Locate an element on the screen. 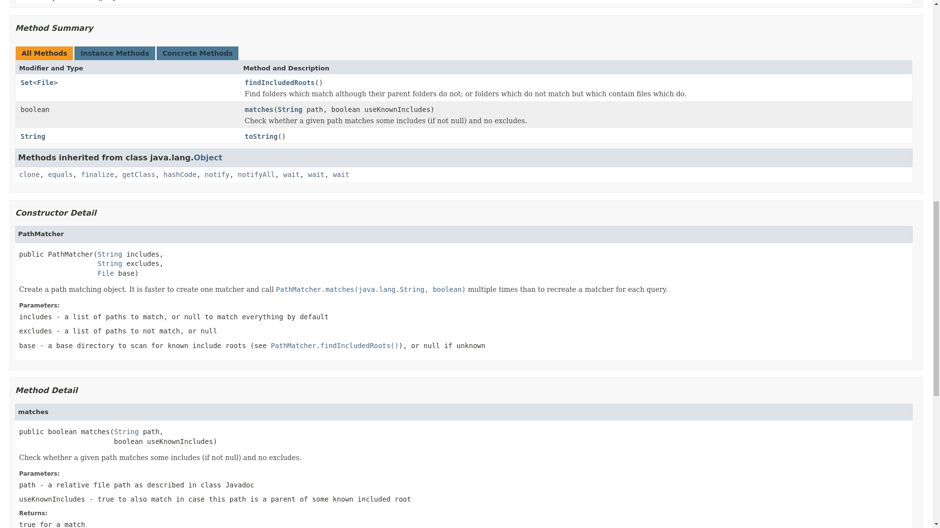 Image resolution: width=940 pixels, height=528 pixels. class or interface in java.lang is located at coordinates (97, 174).